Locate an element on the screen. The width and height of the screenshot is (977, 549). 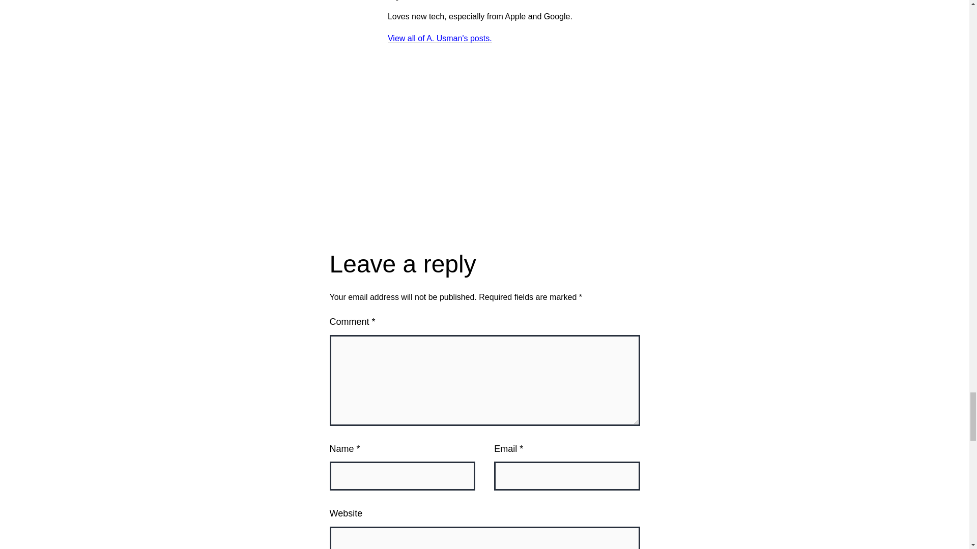
View all of A. Usman's posts. is located at coordinates (440, 39).